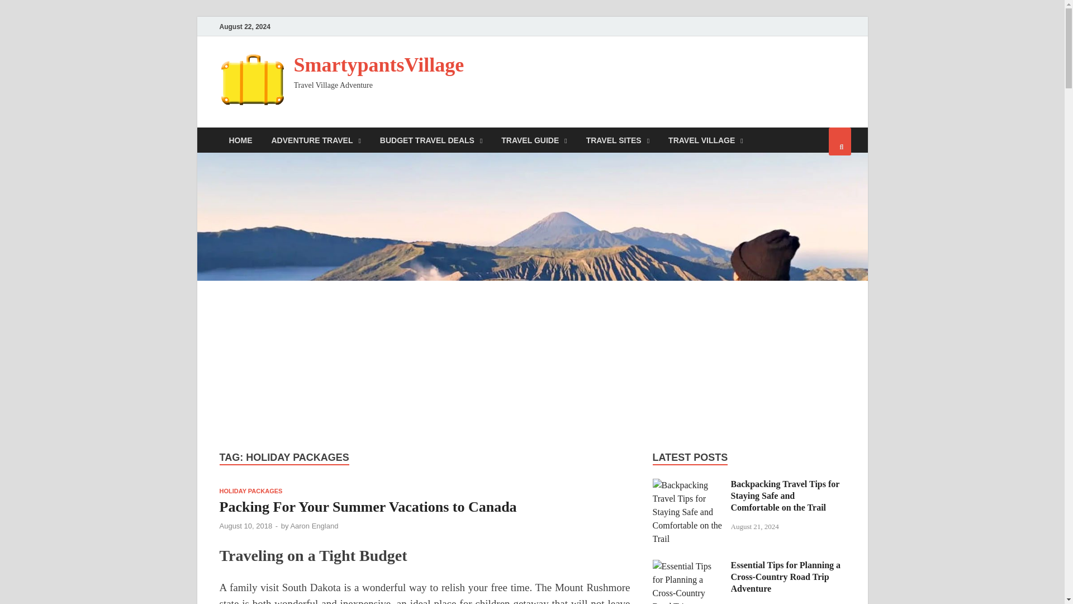 The width and height of the screenshot is (1073, 604). What do you see at coordinates (240, 140) in the screenshot?
I see `HOME` at bounding box center [240, 140].